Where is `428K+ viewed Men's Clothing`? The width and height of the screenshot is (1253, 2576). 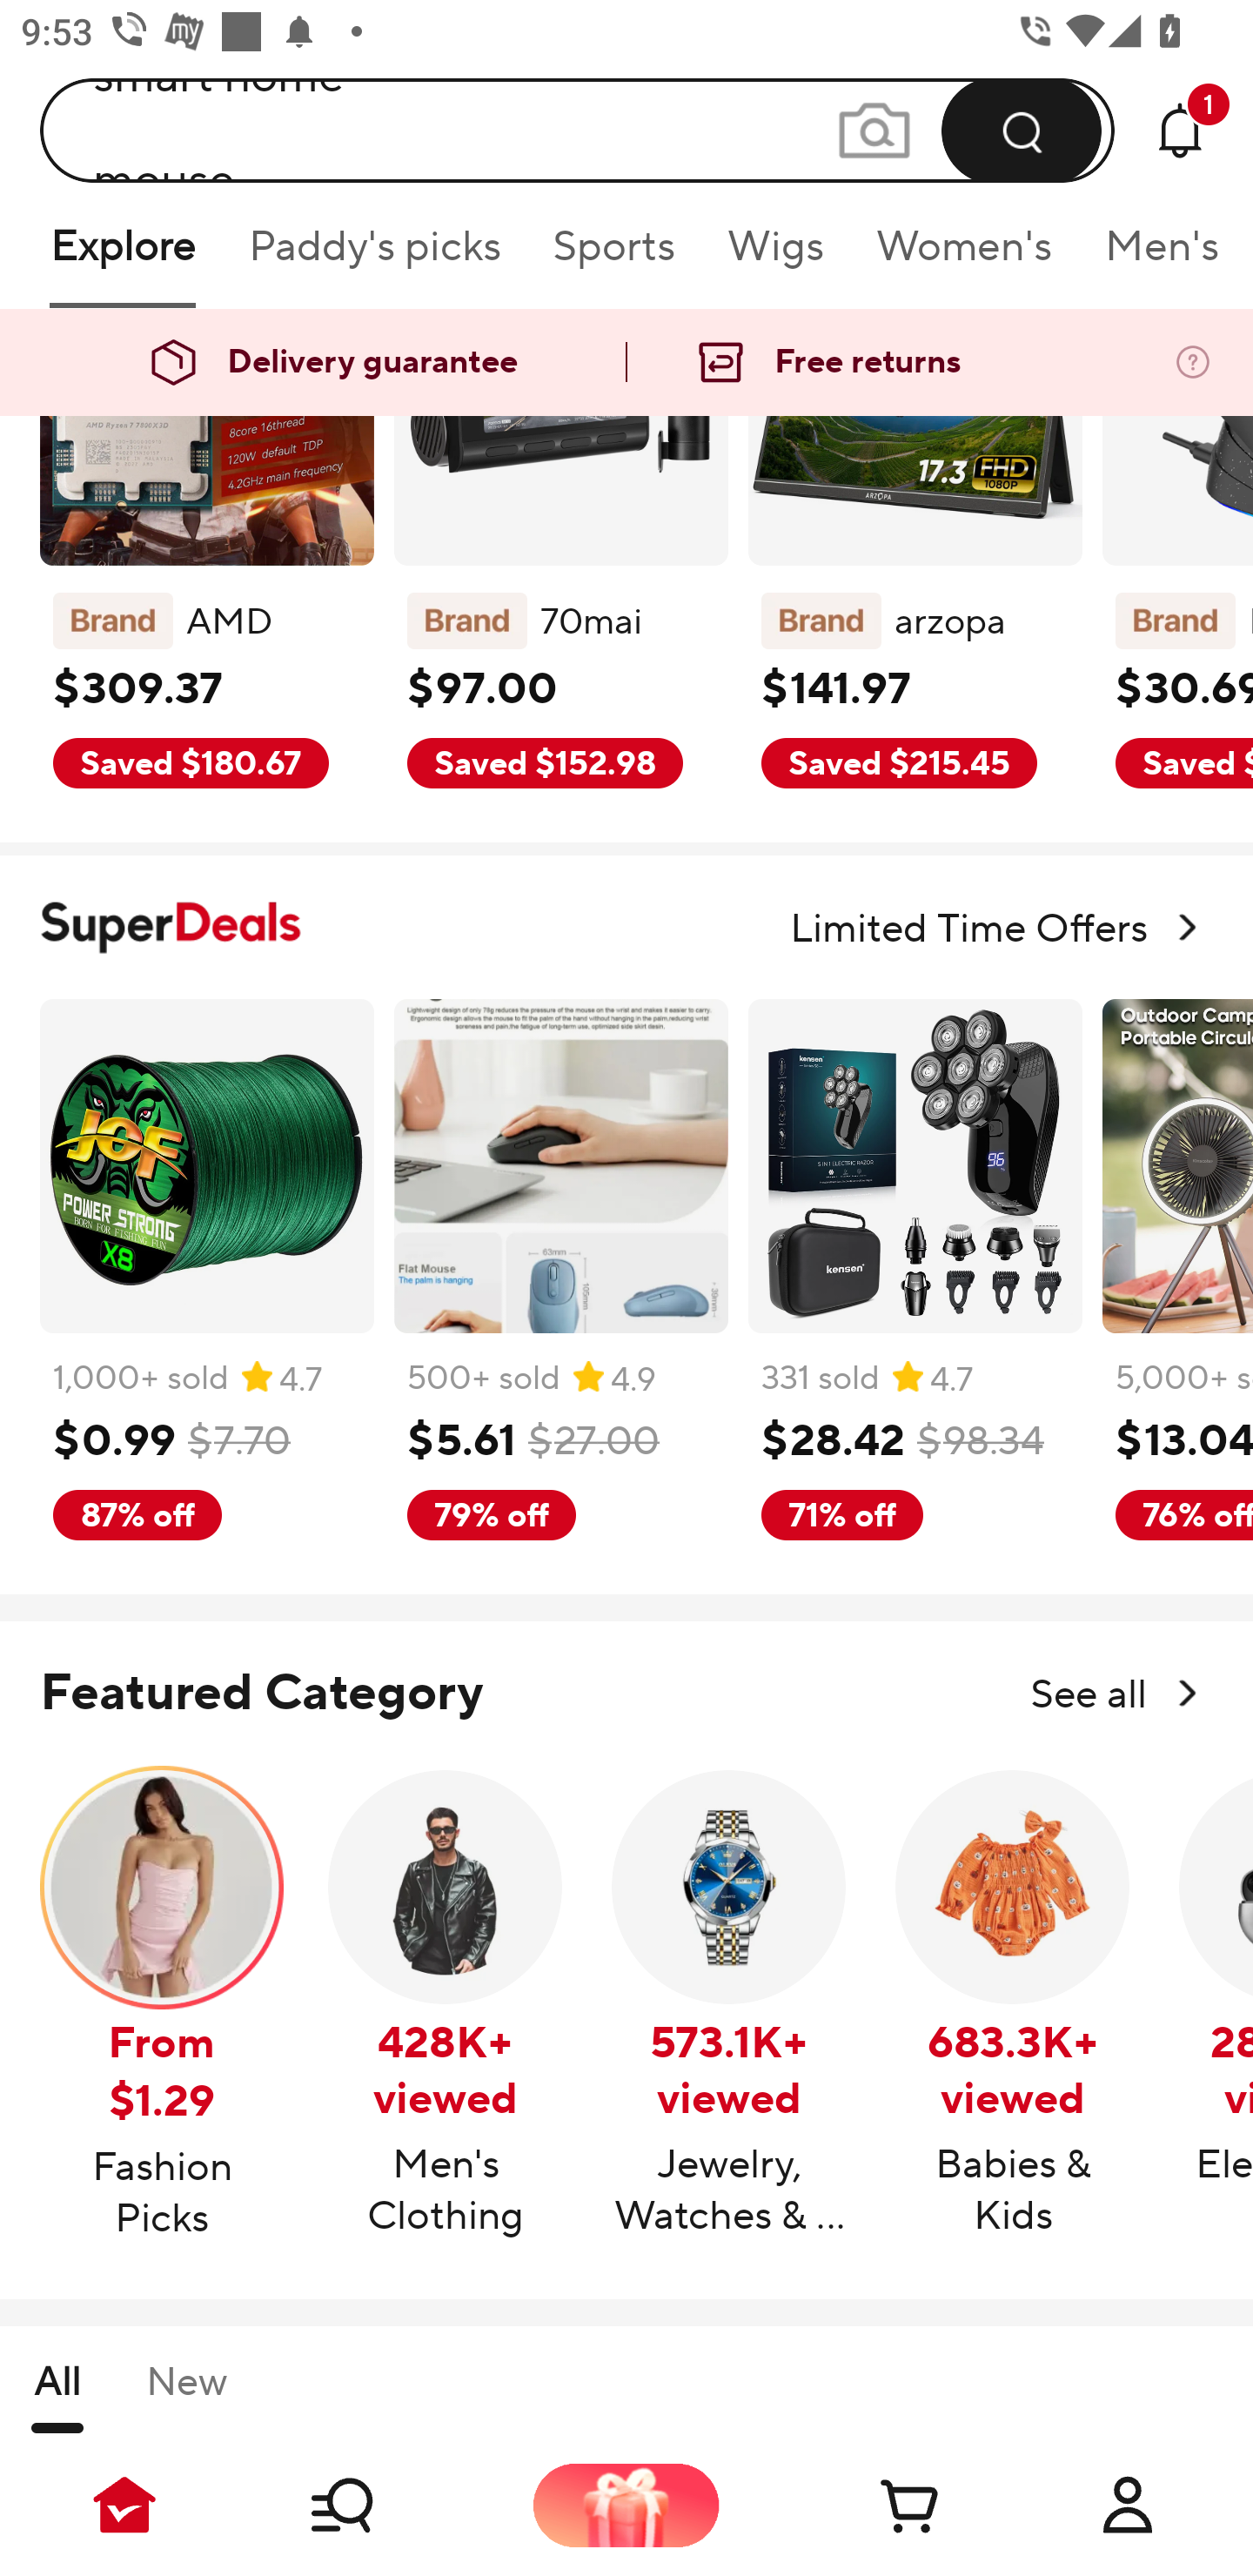
428K+ viewed Men's Clothing is located at coordinates (446, 2003).